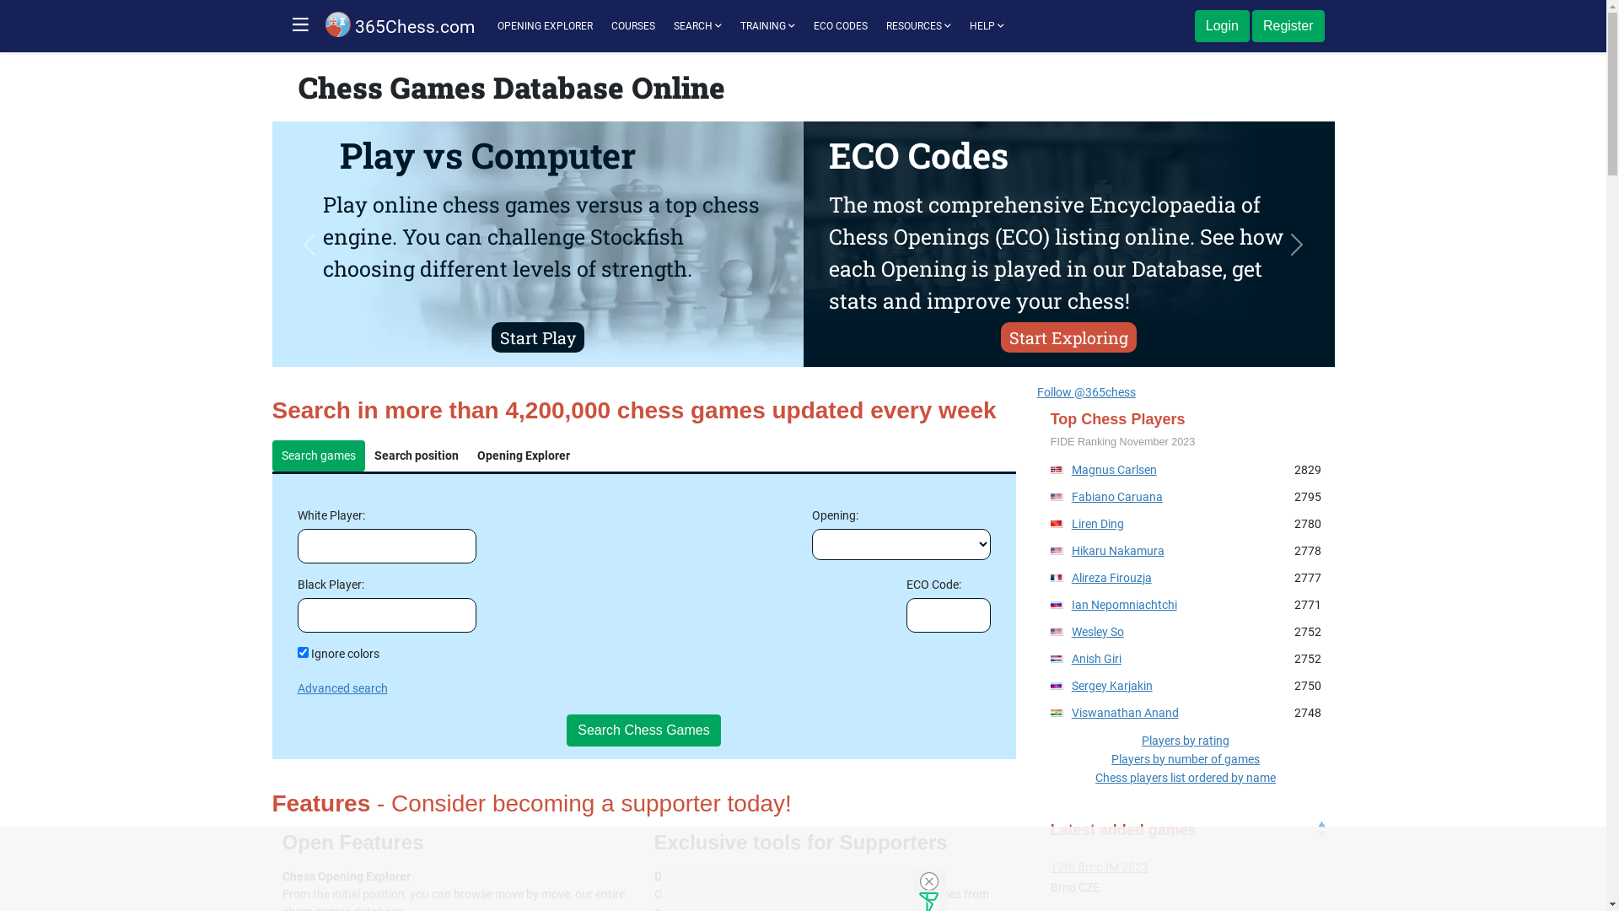 This screenshot has width=1619, height=911. Describe the element at coordinates (1125, 605) in the screenshot. I see `Ian Nepomniachtchi` at that location.